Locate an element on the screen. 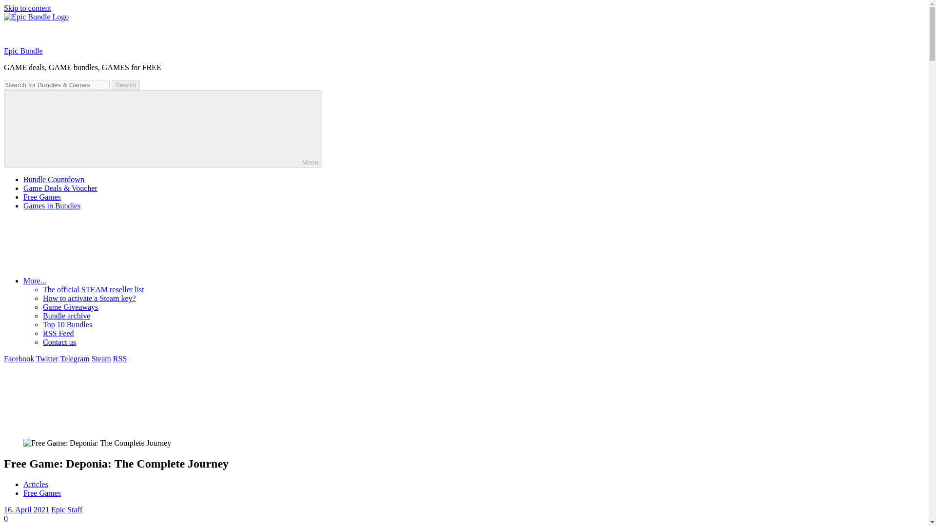 The height and width of the screenshot is (526, 936). Search is located at coordinates (125, 85).